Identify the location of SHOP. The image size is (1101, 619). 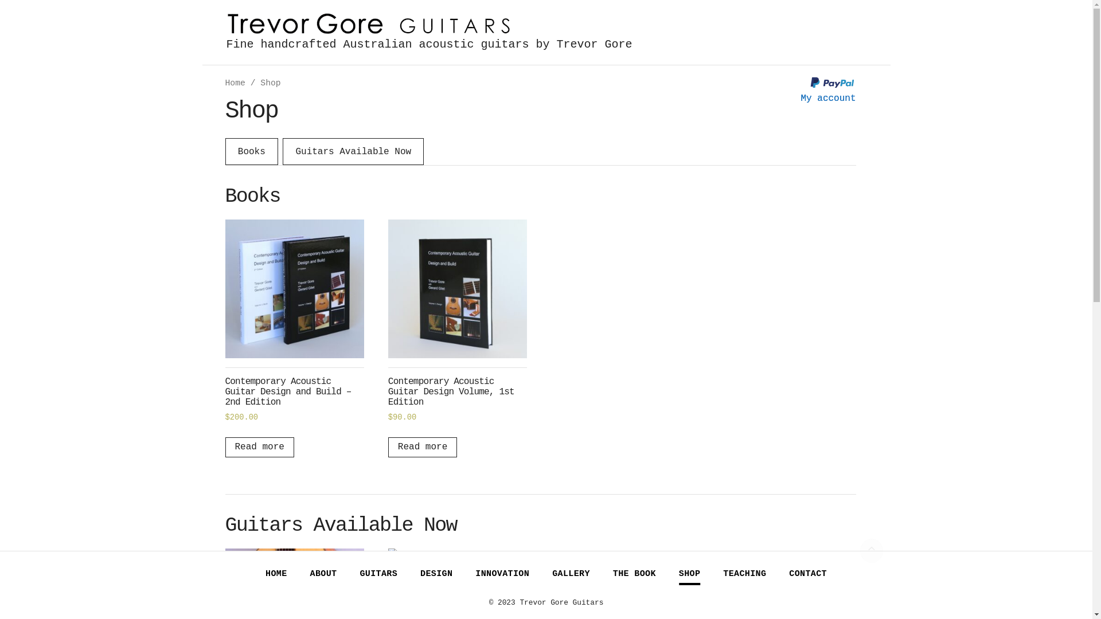
(690, 574).